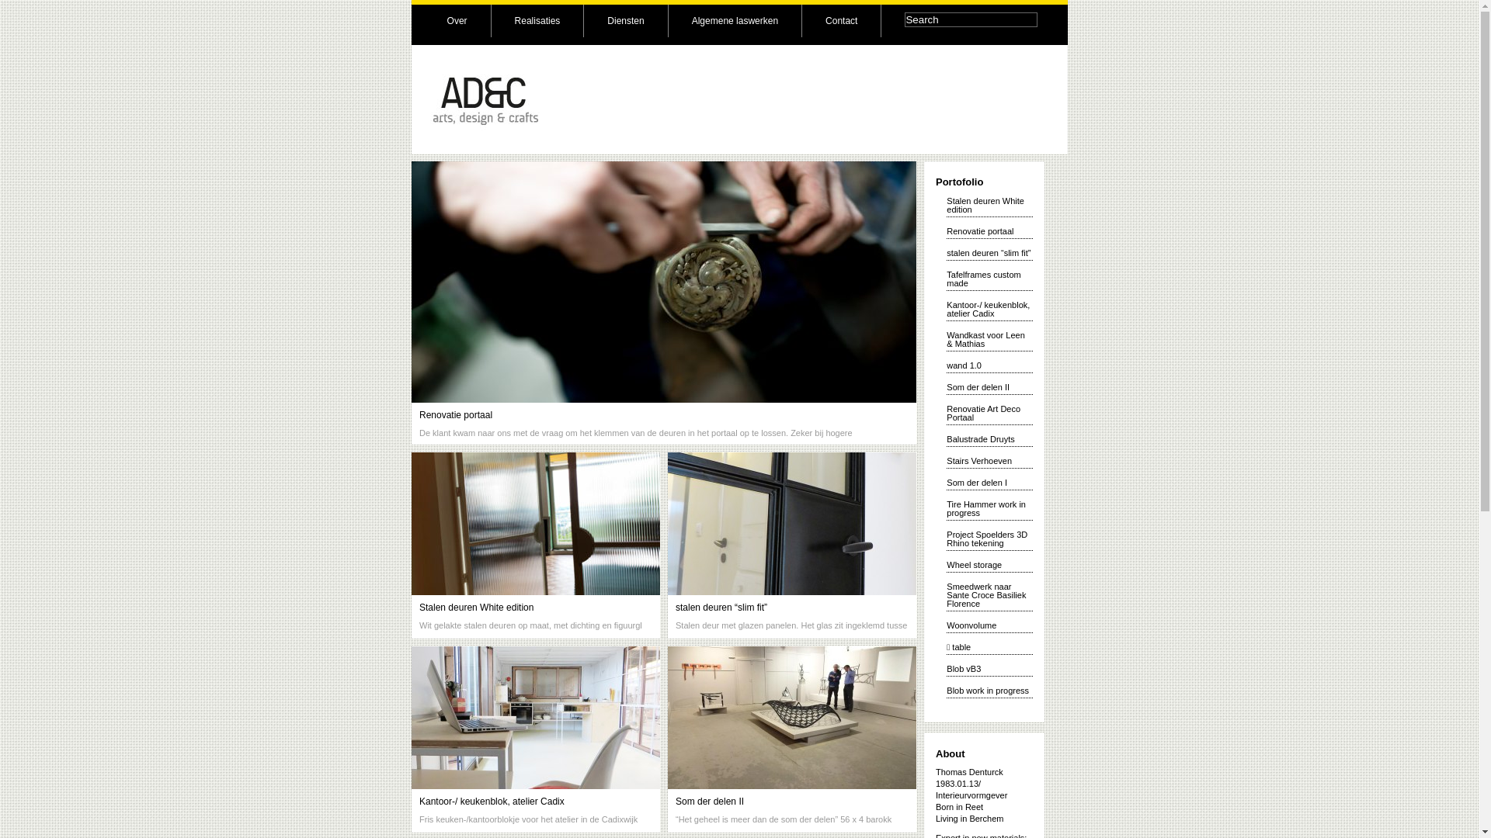 The width and height of the screenshot is (1491, 838). I want to click on Stalen deuren White edition, so click(477, 608).